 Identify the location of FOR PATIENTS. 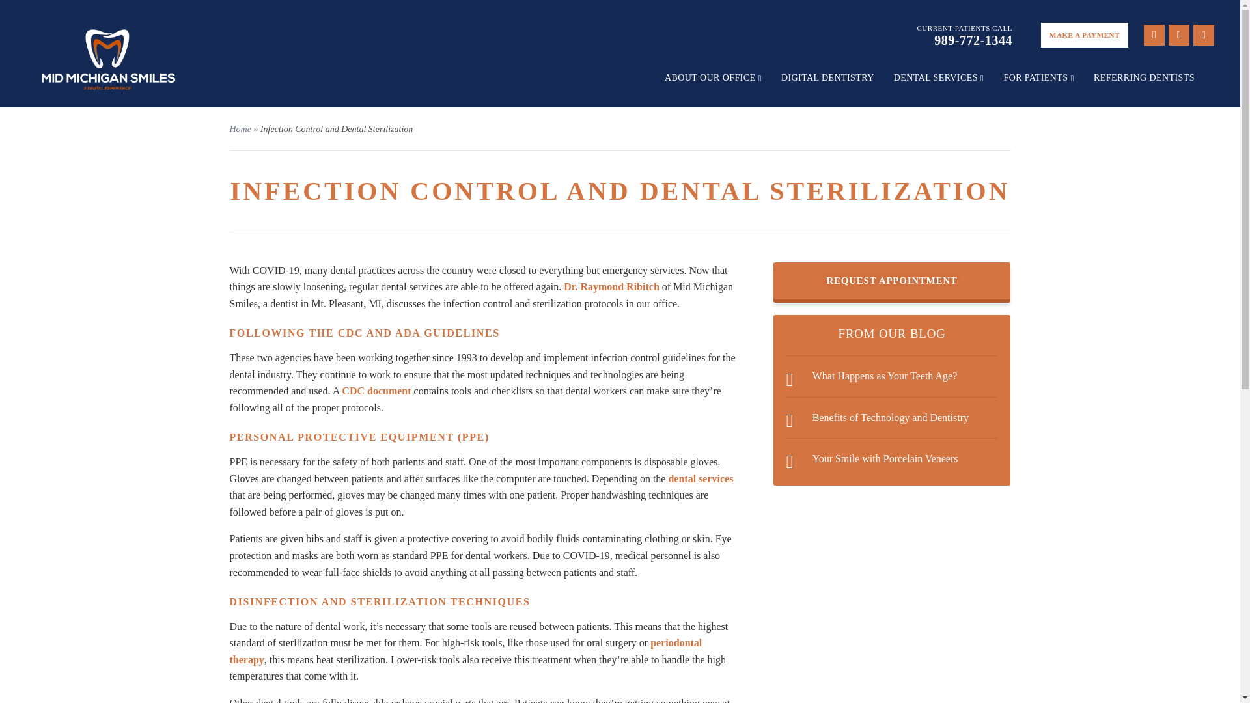
(1038, 78).